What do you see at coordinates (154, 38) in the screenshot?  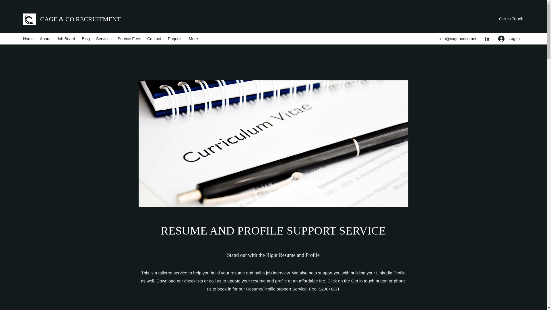 I see `Contact` at bounding box center [154, 38].